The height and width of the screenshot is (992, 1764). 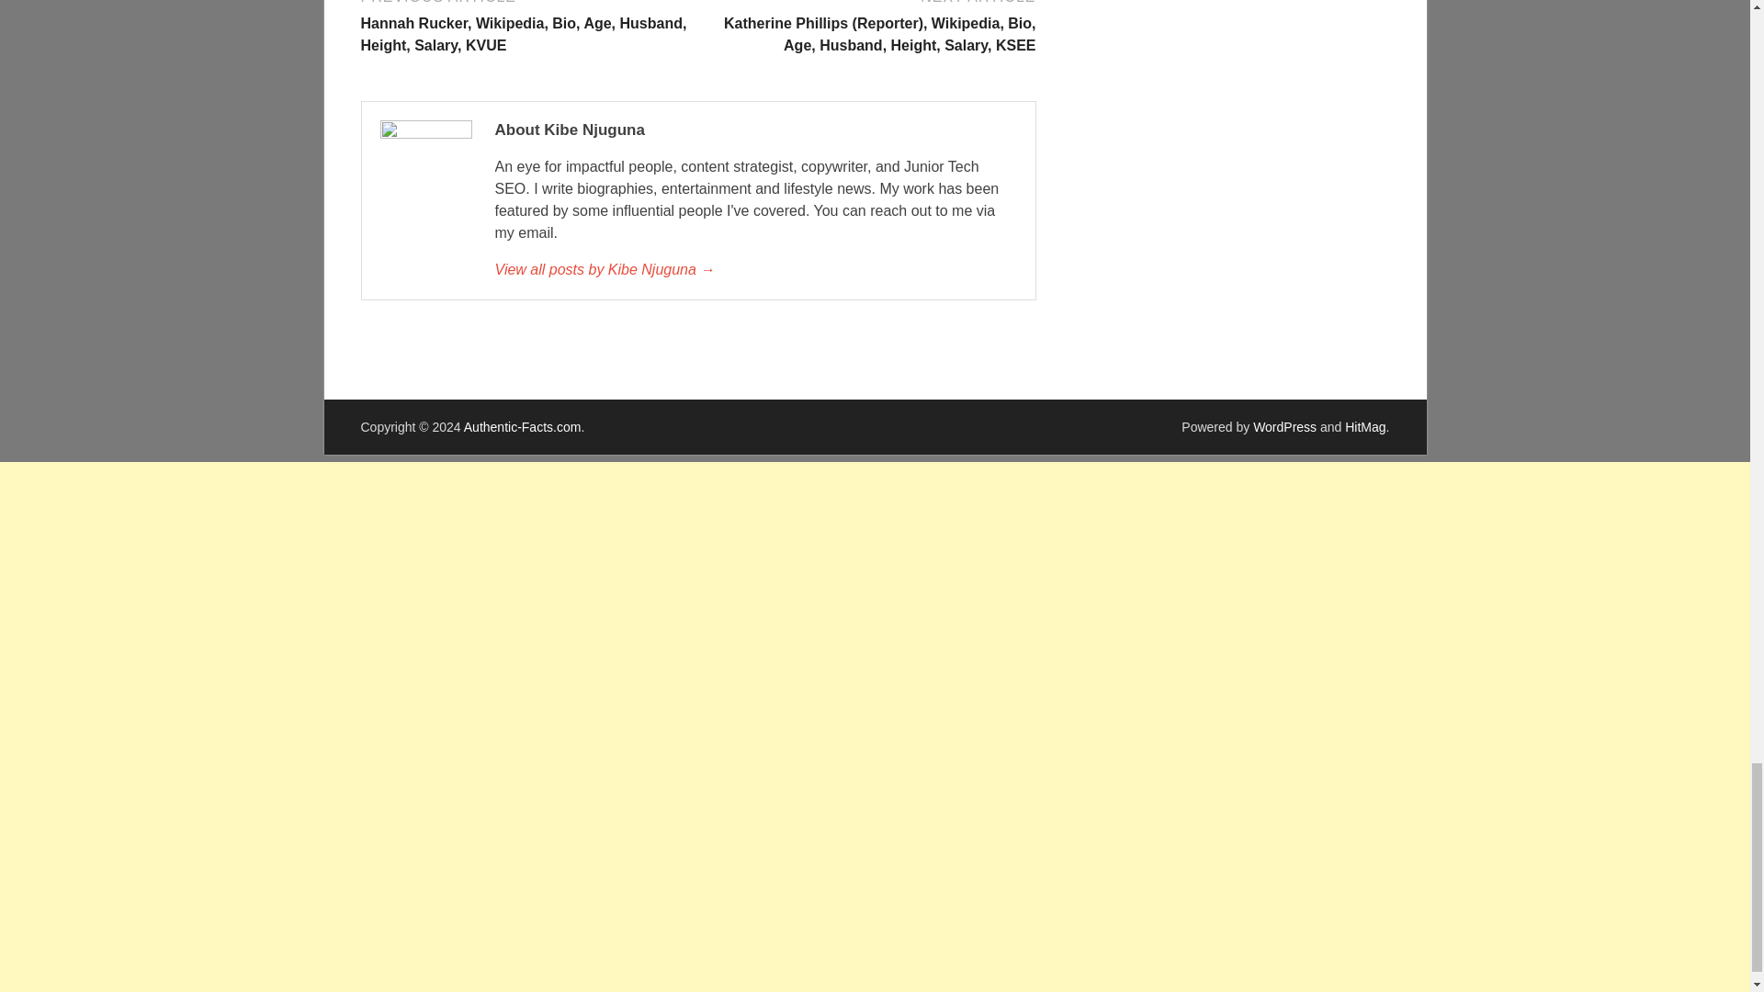 I want to click on WordPress, so click(x=1284, y=426).